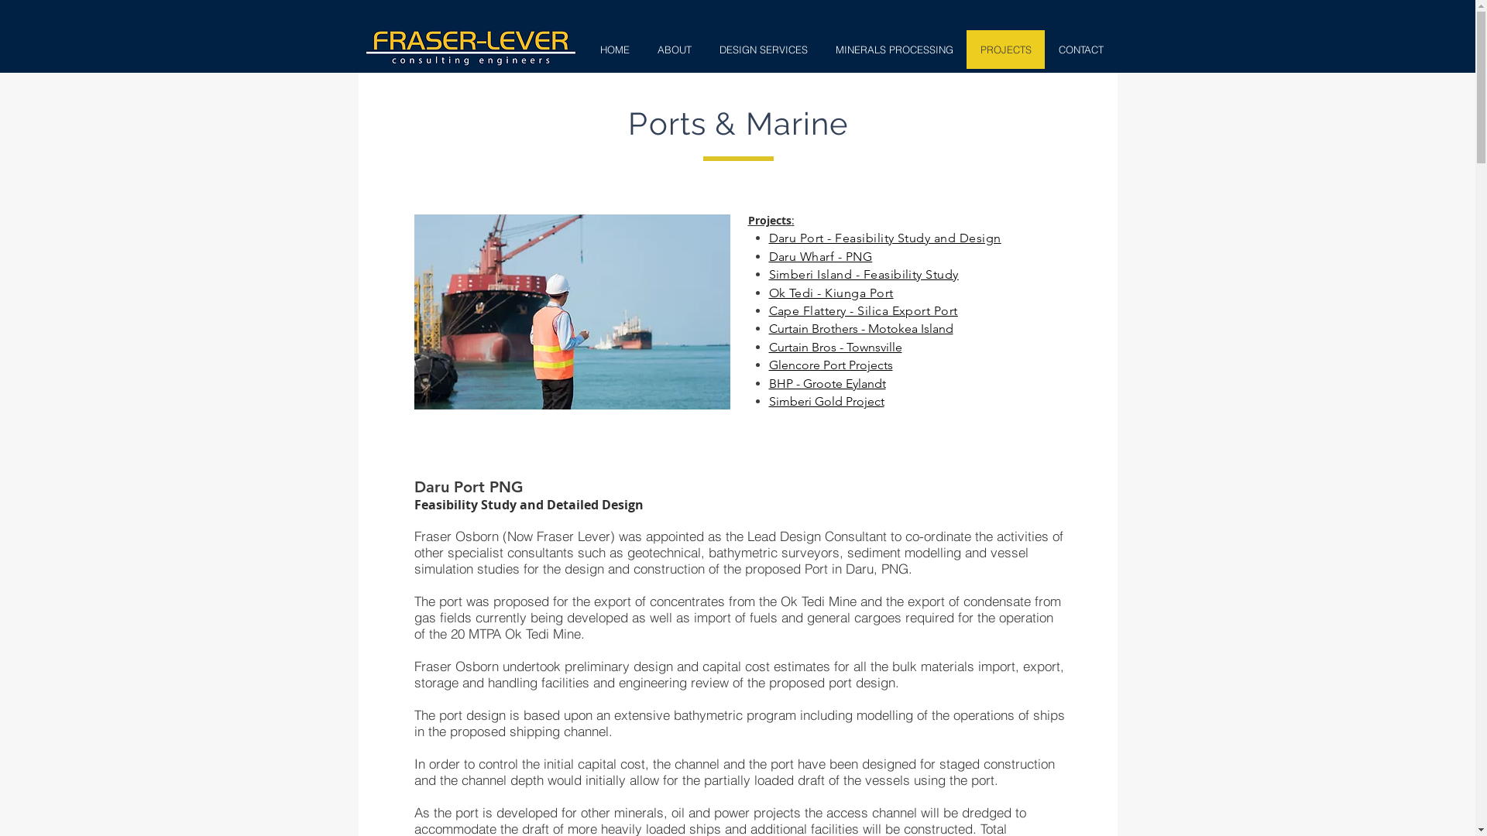  What do you see at coordinates (826, 401) in the screenshot?
I see `Simberi Gold Project` at bounding box center [826, 401].